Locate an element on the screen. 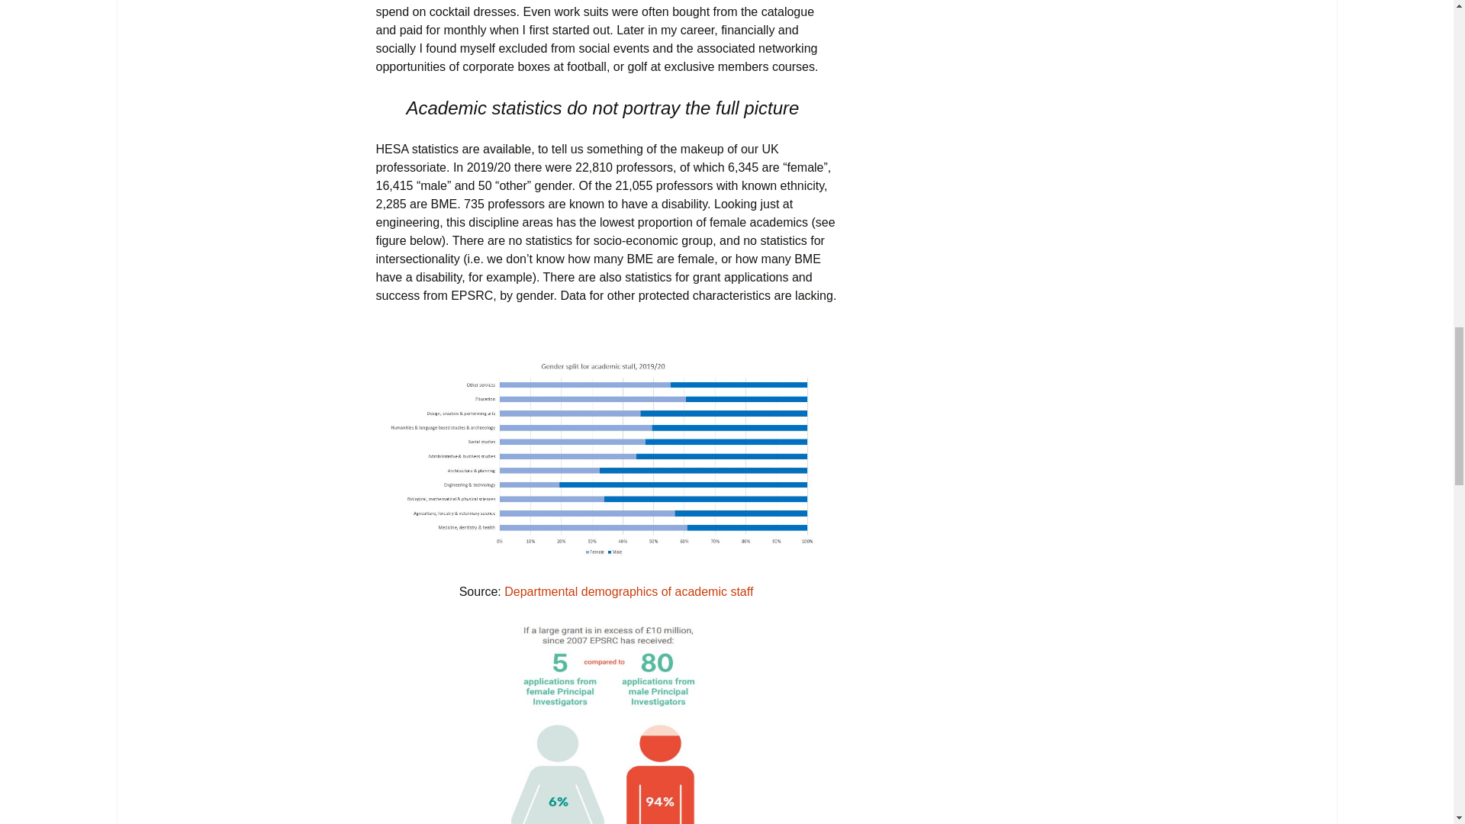 The image size is (1465, 824). Departmental demographics of academic staff is located at coordinates (628, 591).